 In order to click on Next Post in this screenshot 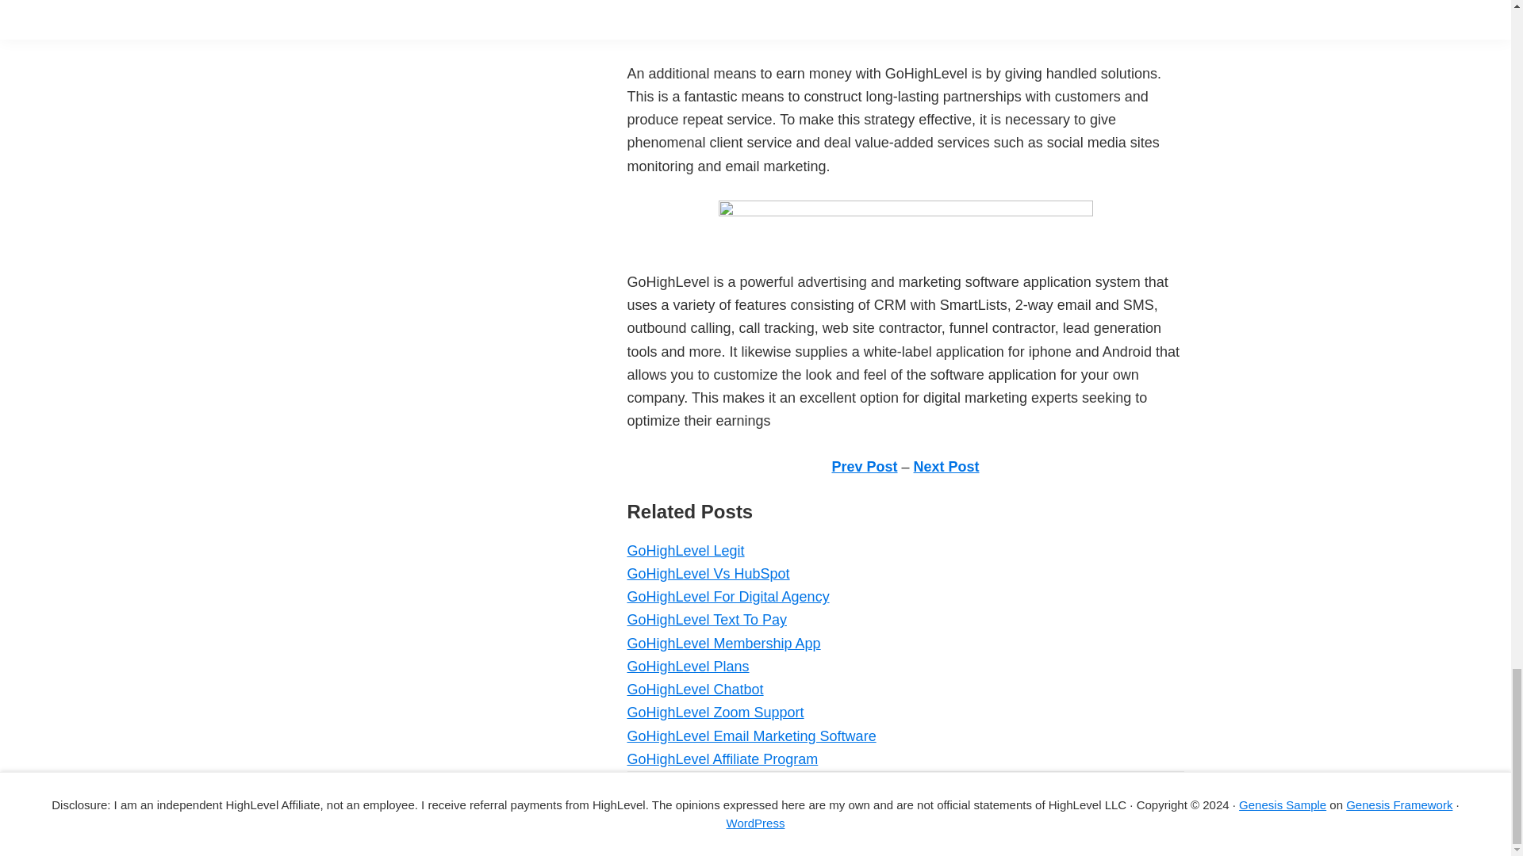, I will do `click(946, 466)`.